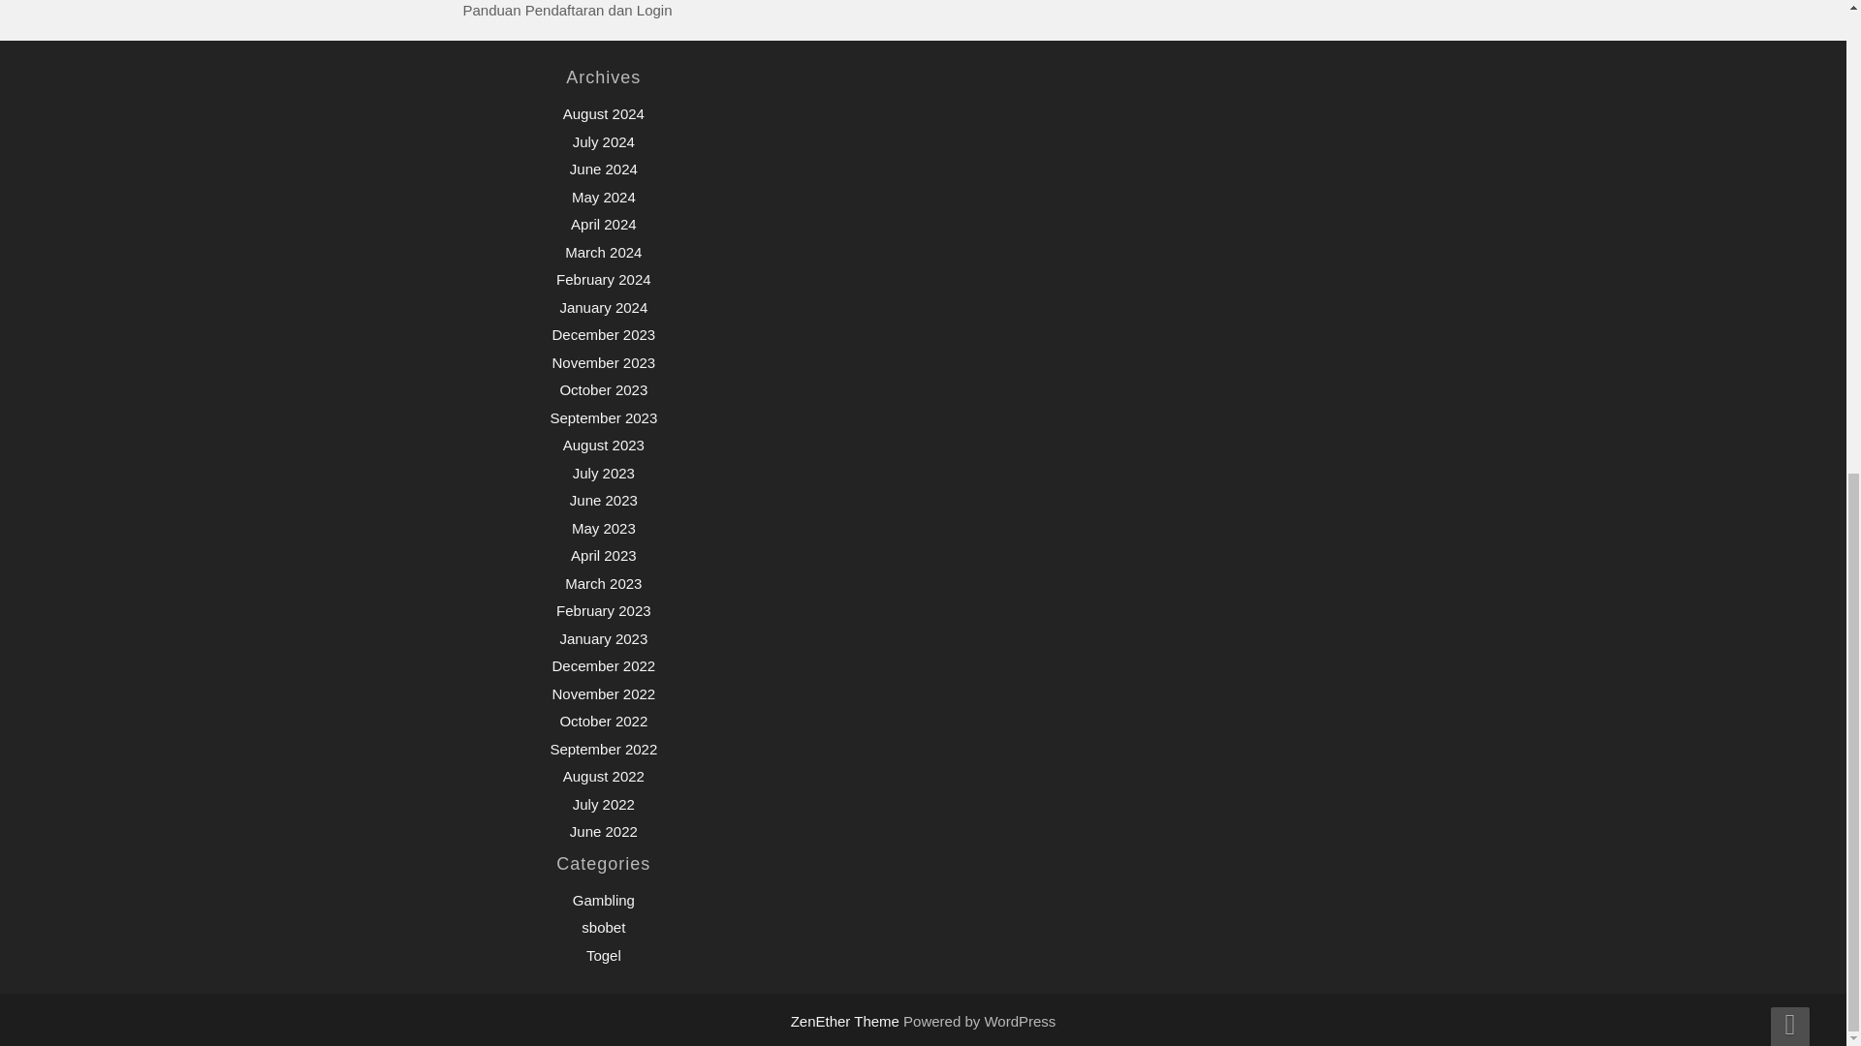  Describe the element at coordinates (604, 279) in the screenshot. I see `February 2024` at that location.